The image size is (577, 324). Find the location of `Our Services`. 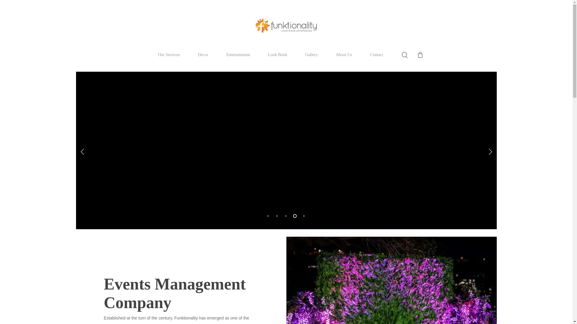

Our Services is located at coordinates (169, 55).